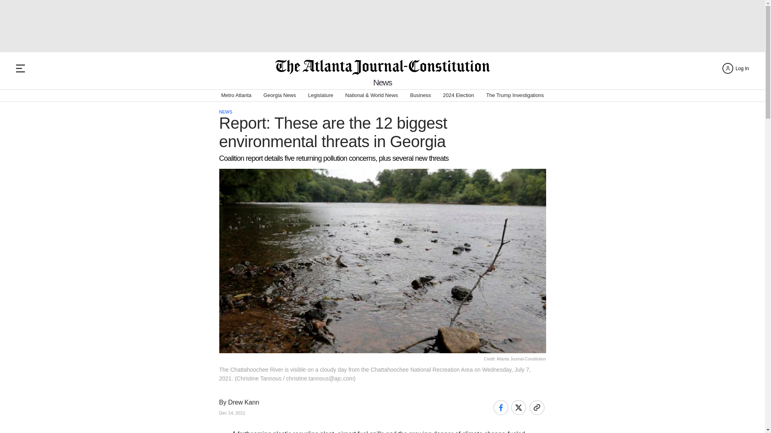 The width and height of the screenshot is (771, 433). Describe the element at coordinates (420, 95) in the screenshot. I see `Business` at that location.